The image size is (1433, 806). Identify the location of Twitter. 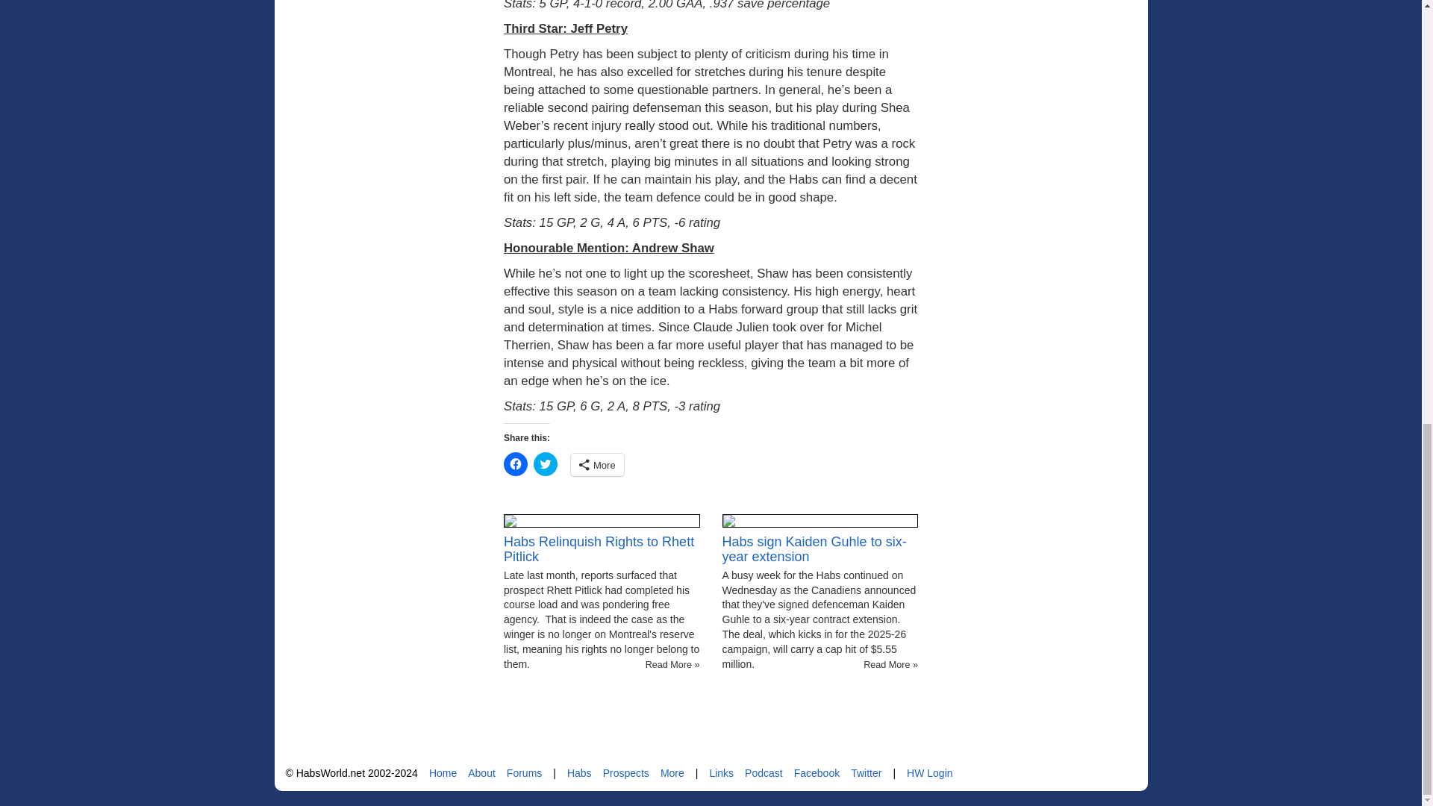
(866, 773).